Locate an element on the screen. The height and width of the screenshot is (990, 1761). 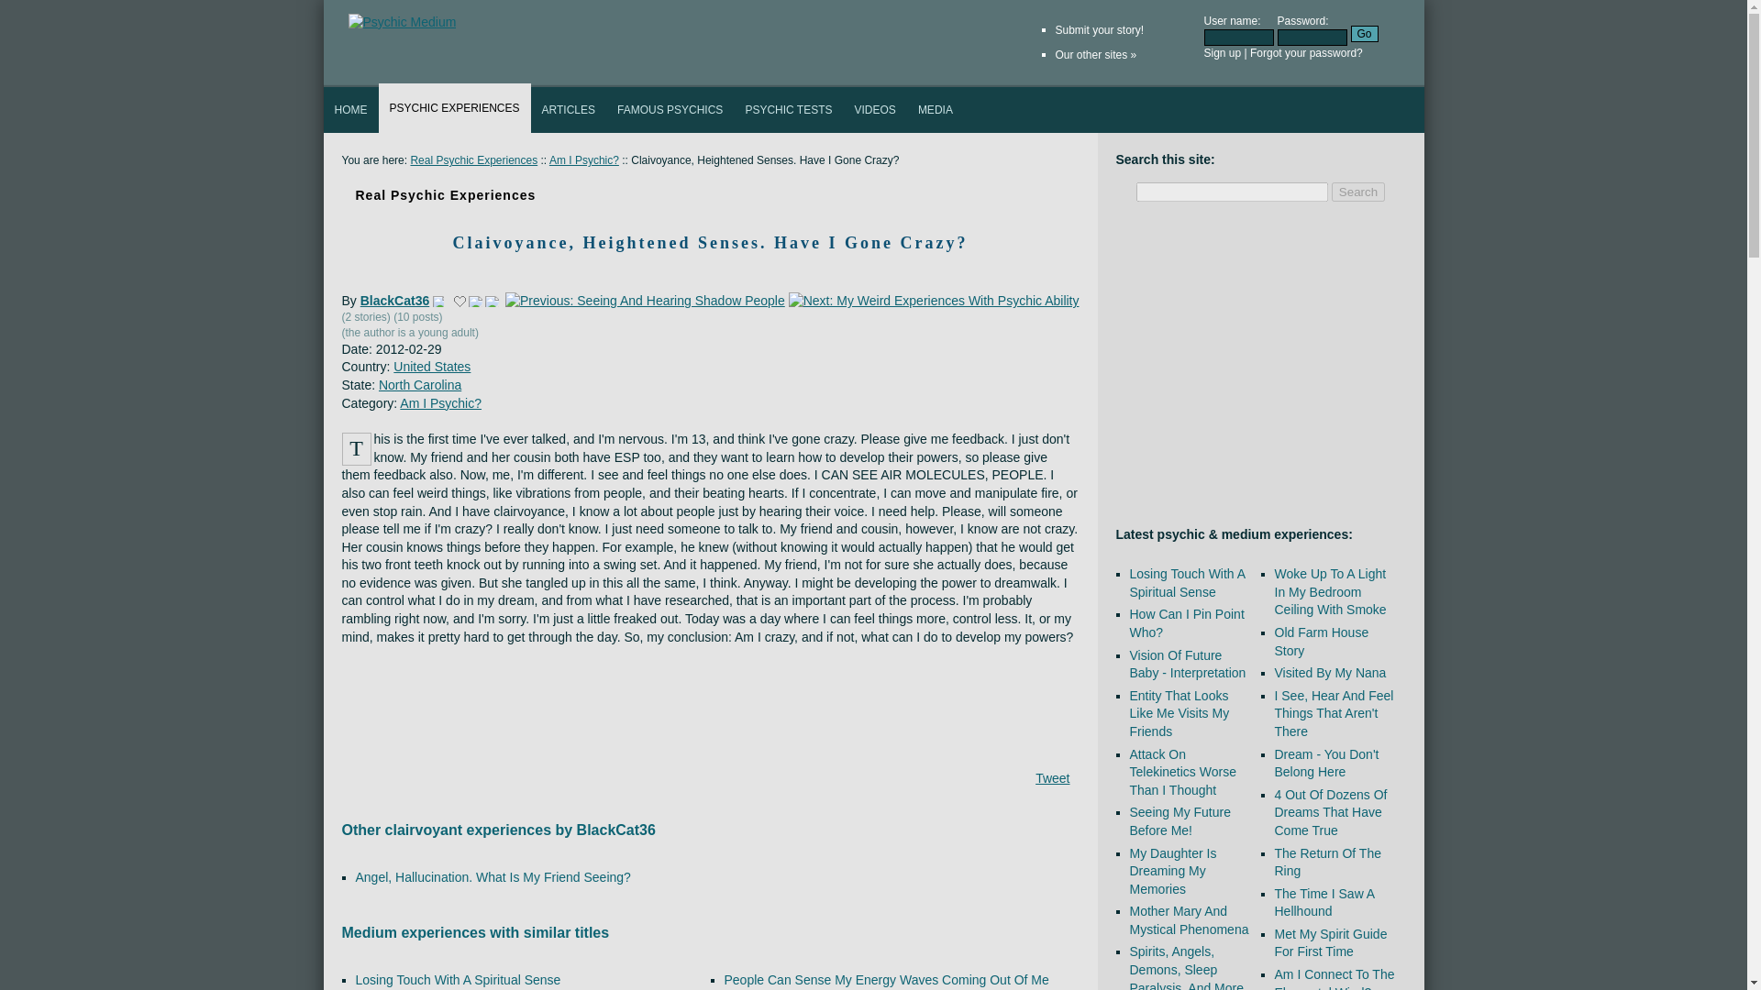
Tweet is located at coordinates (1051, 778).